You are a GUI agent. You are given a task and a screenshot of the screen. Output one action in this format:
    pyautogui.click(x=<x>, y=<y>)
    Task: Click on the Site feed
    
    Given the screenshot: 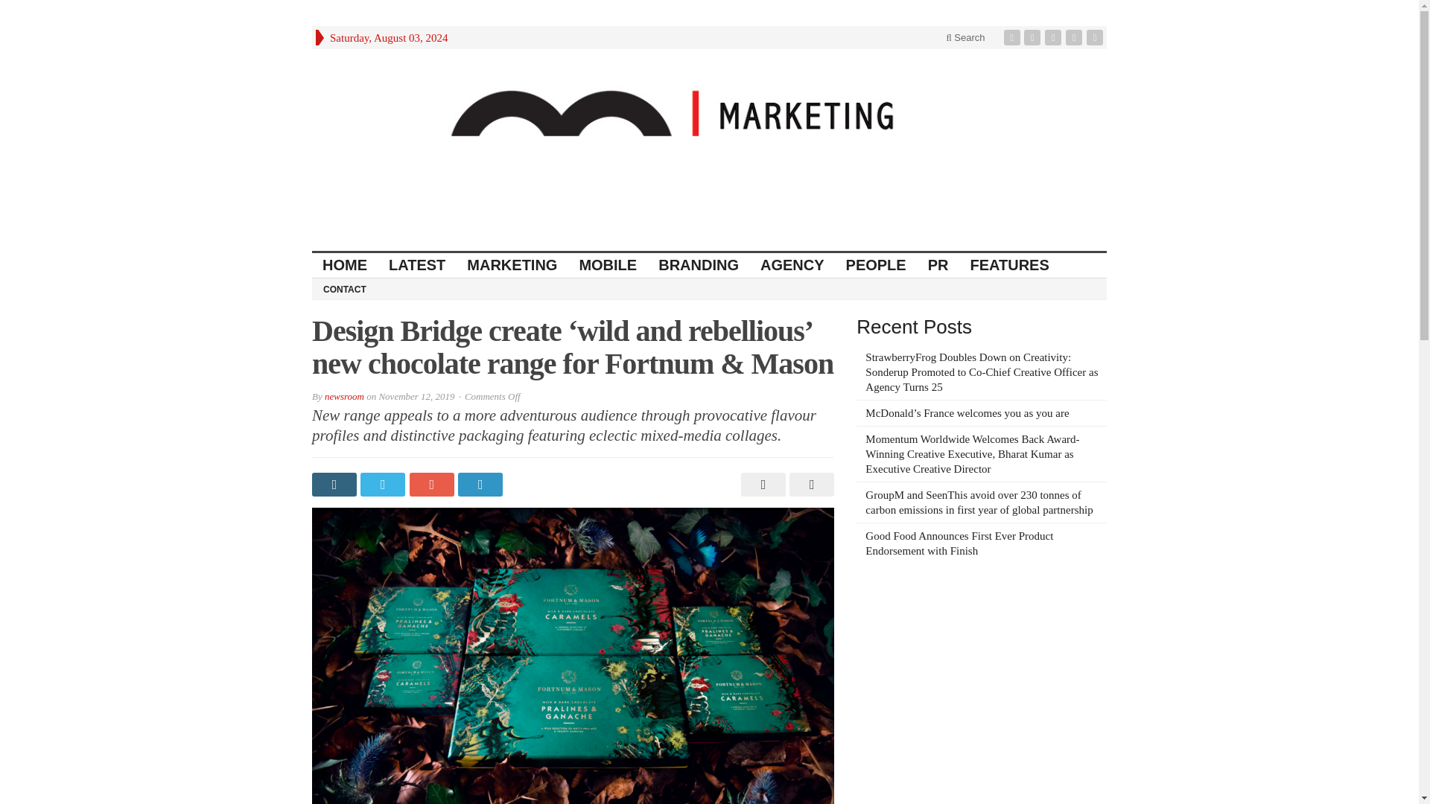 What is the action you would take?
    pyautogui.click(x=1096, y=37)
    